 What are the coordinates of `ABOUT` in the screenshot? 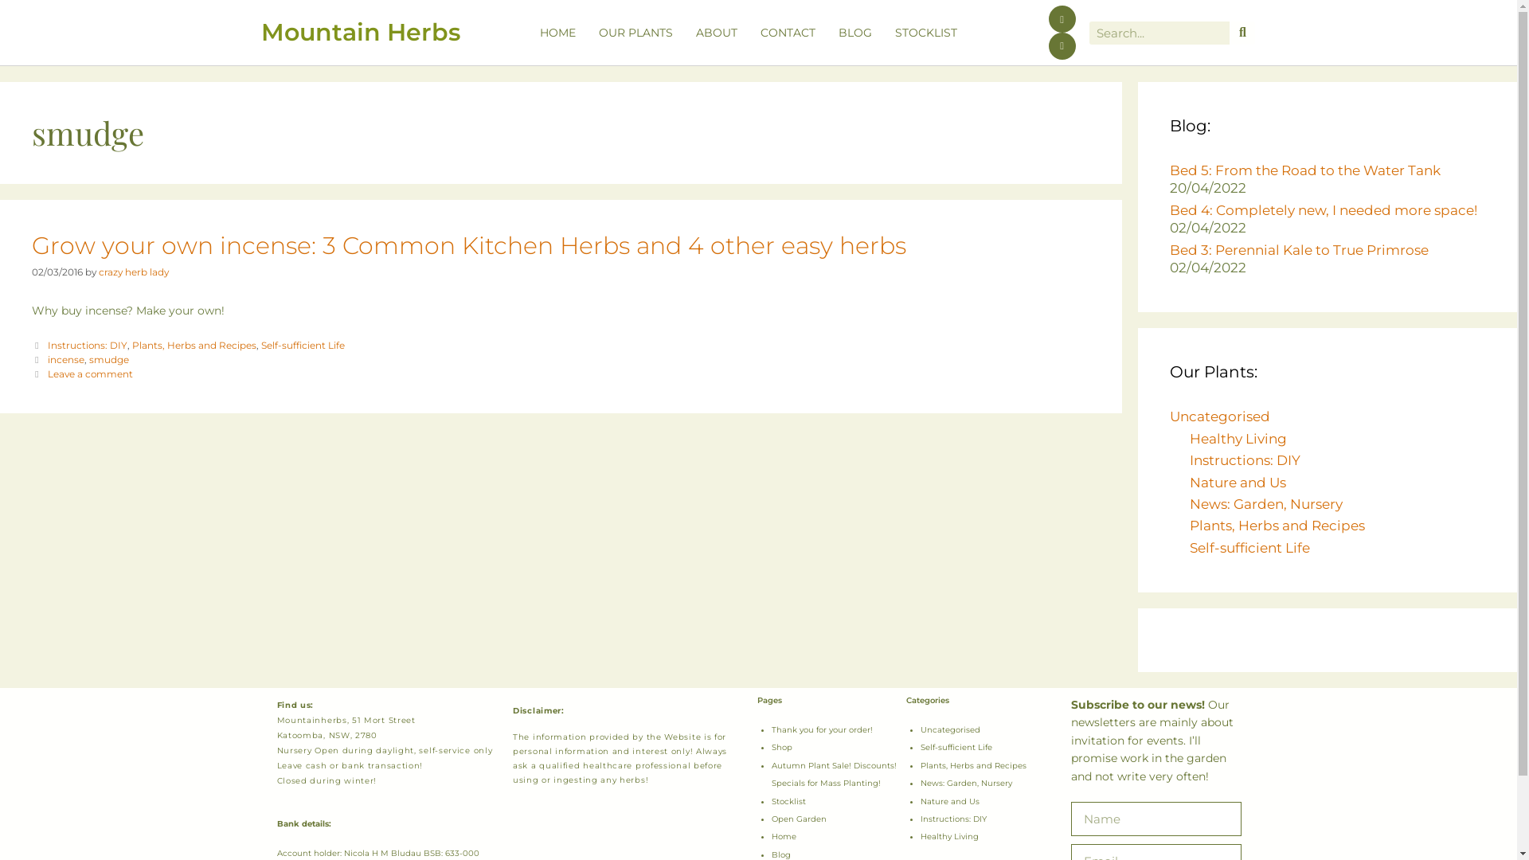 It's located at (717, 33).